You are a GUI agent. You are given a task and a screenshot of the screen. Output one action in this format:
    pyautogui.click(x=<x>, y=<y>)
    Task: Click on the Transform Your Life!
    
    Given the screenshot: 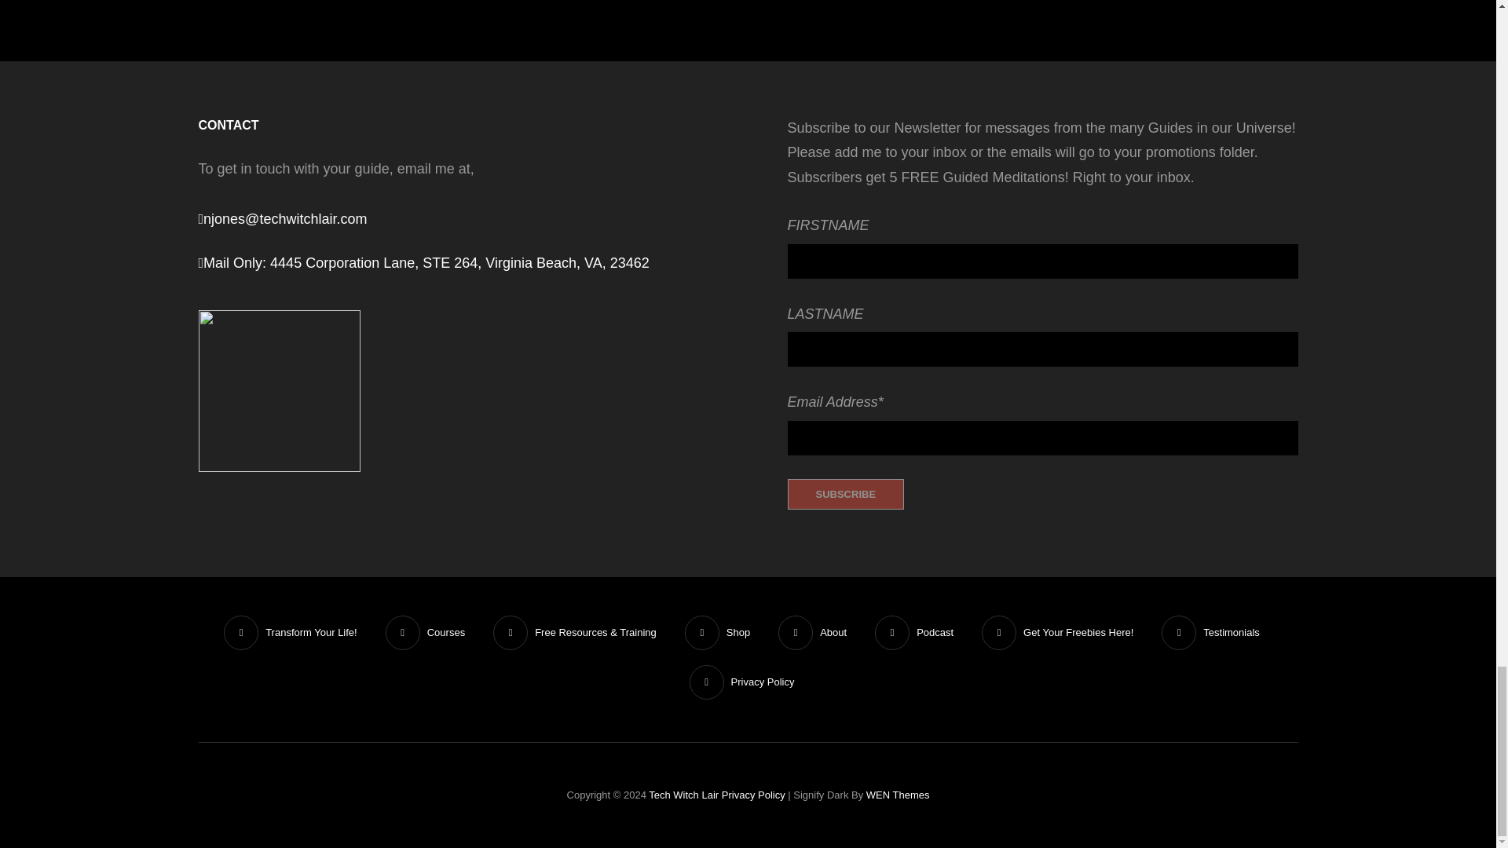 What is the action you would take?
    pyautogui.click(x=290, y=632)
    